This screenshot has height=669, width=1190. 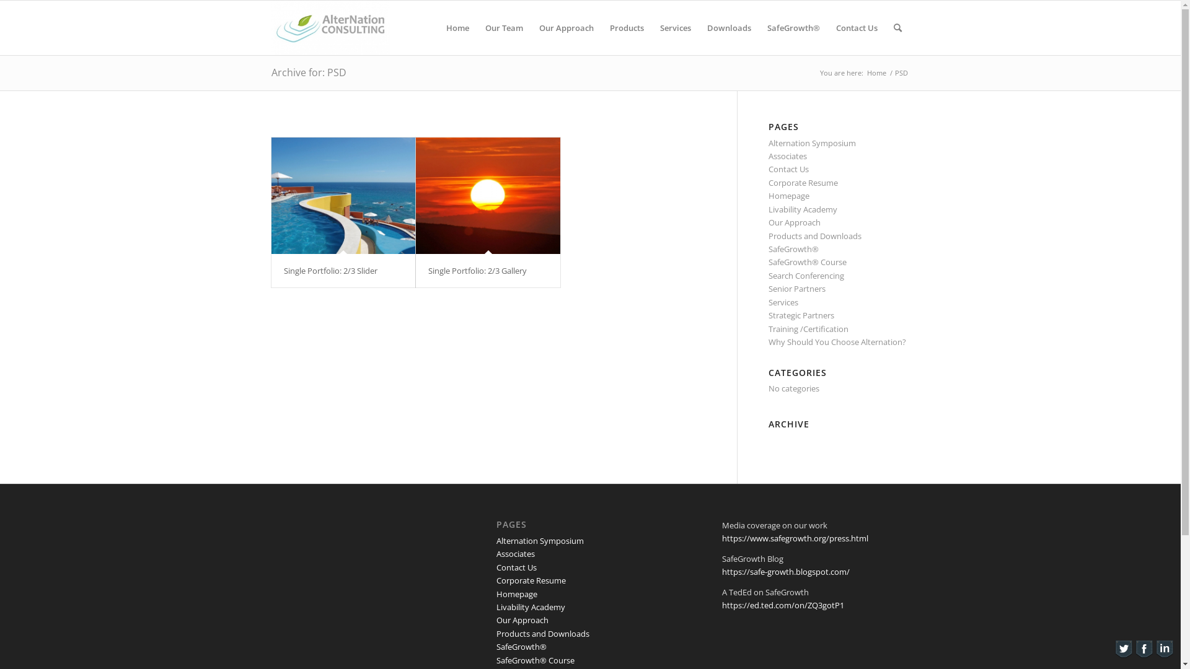 What do you see at coordinates (788, 169) in the screenshot?
I see `Contact Us` at bounding box center [788, 169].